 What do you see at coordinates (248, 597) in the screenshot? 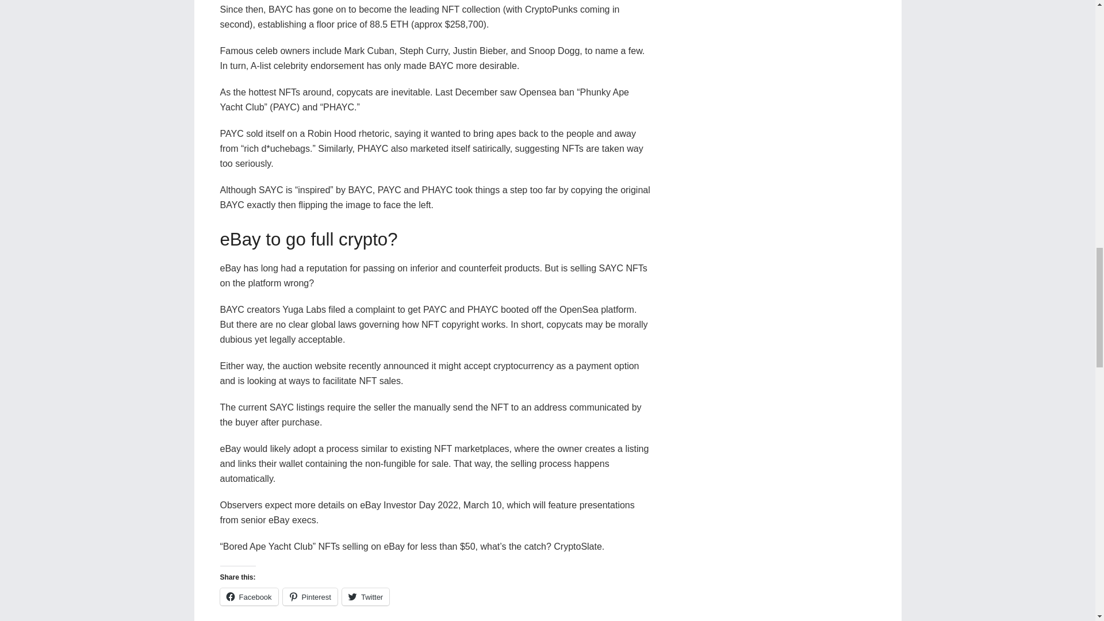
I see `Click to share on Facebook` at bounding box center [248, 597].